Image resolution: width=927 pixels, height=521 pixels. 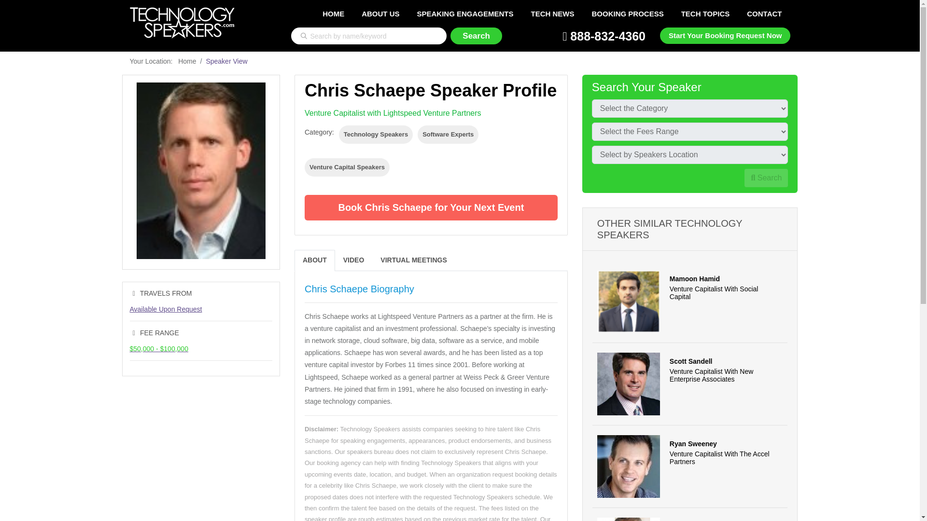 What do you see at coordinates (764, 14) in the screenshot?
I see `CONTACT` at bounding box center [764, 14].